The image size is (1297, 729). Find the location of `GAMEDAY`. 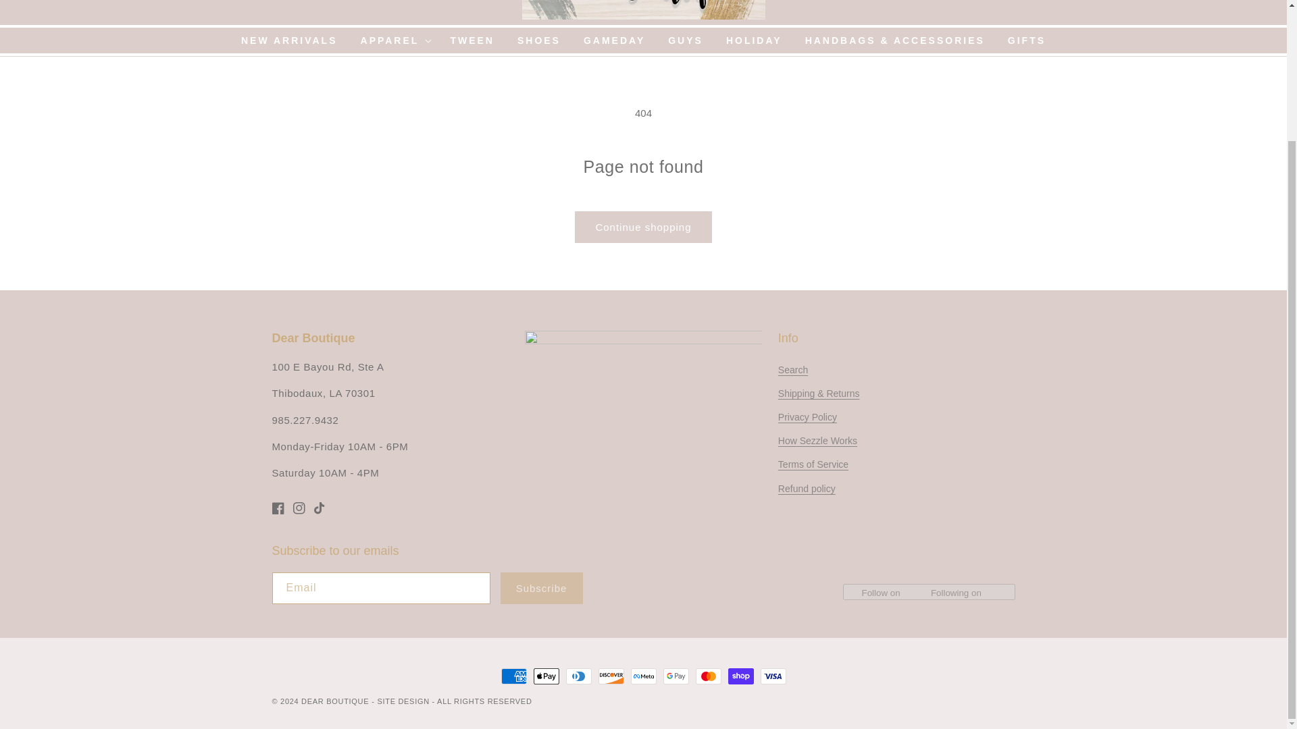

GAMEDAY is located at coordinates (613, 40).